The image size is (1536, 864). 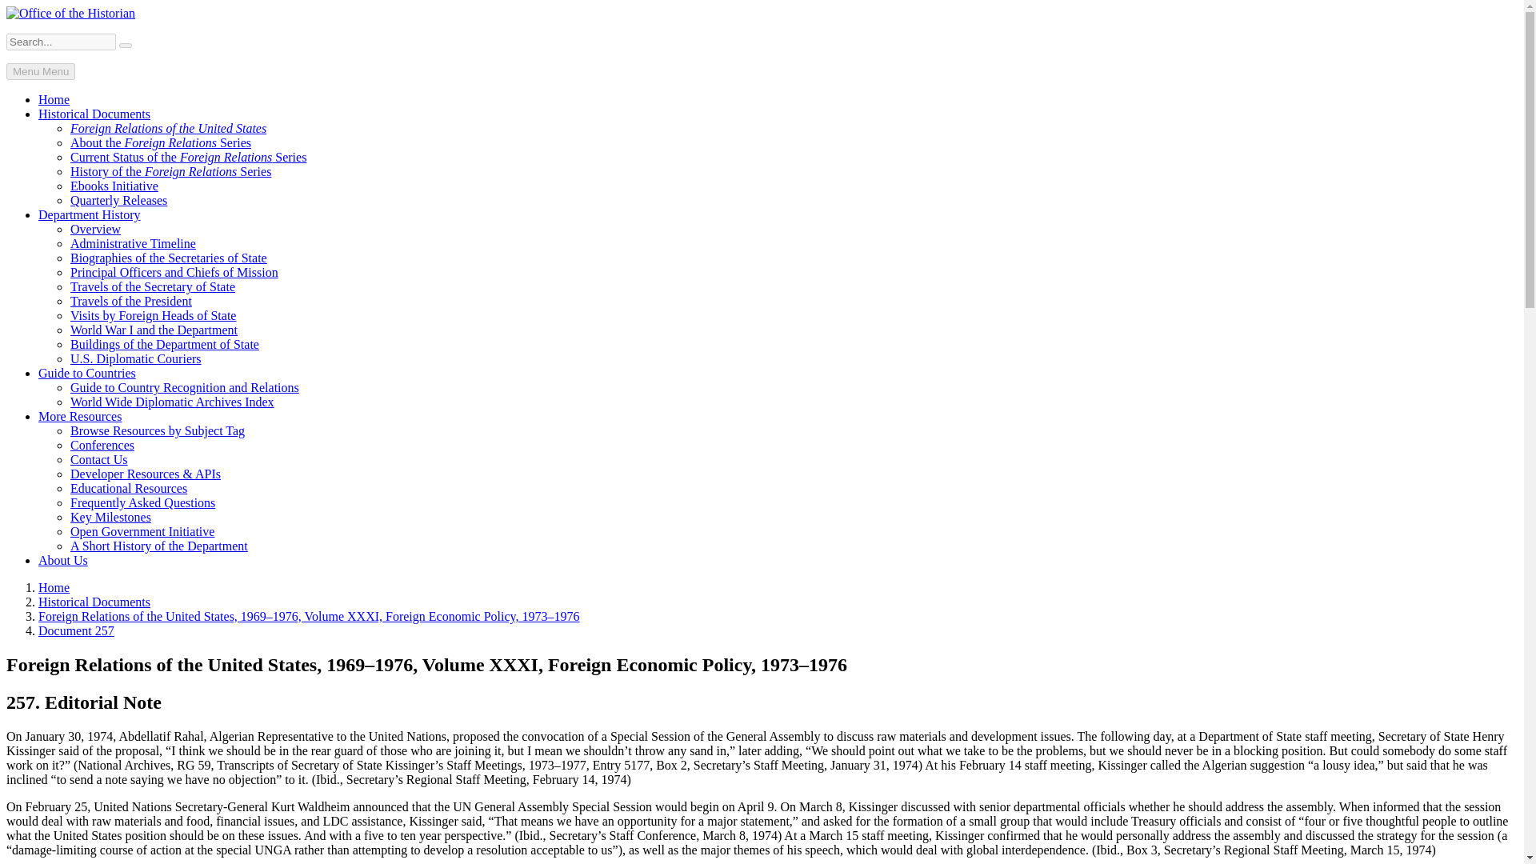 I want to click on Administrative Timeline, so click(x=133, y=243).